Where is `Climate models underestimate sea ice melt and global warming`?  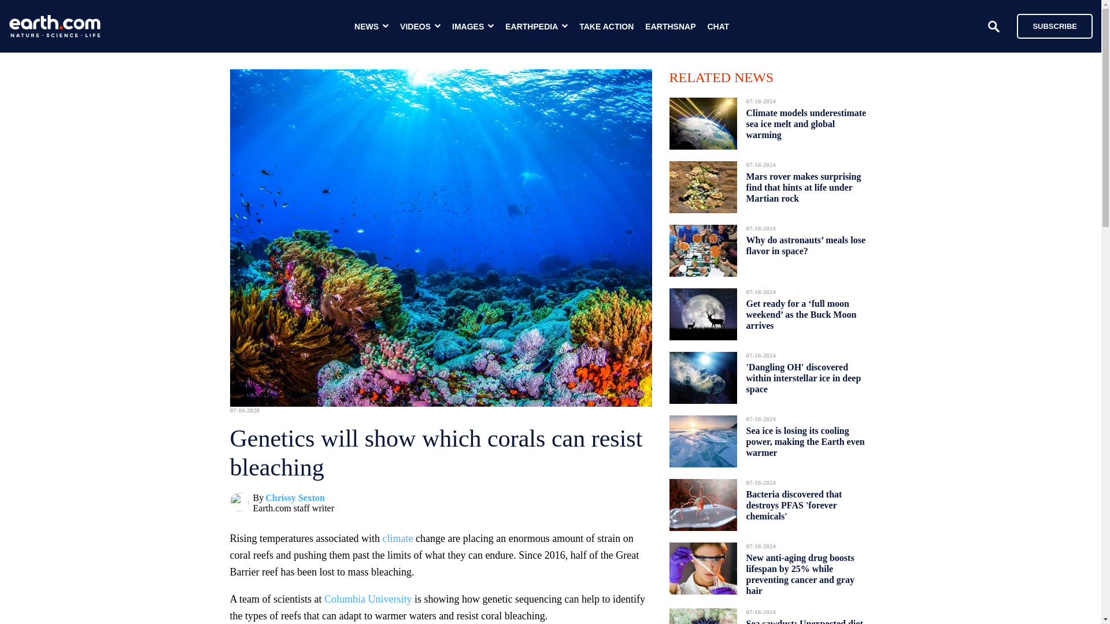 Climate models underestimate sea ice melt and global warming is located at coordinates (806, 124).